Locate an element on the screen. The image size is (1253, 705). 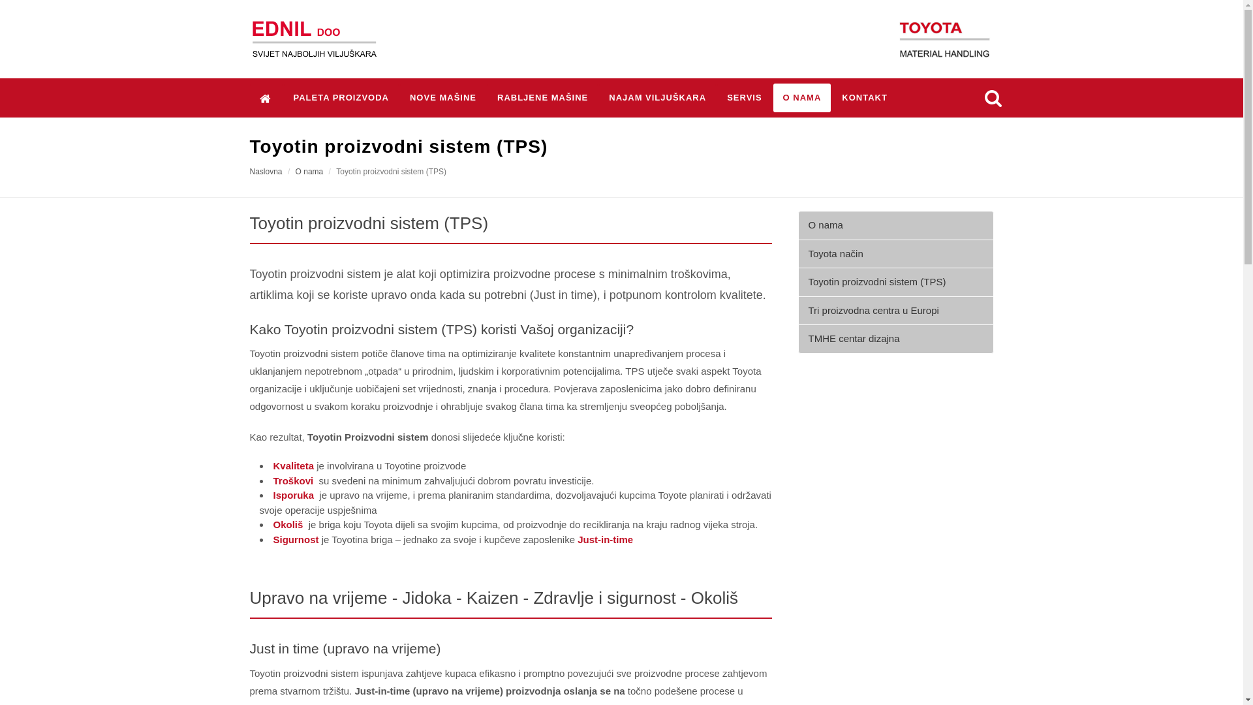
Toyotin proizvodni sistem (TPS) is located at coordinates (895, 282).